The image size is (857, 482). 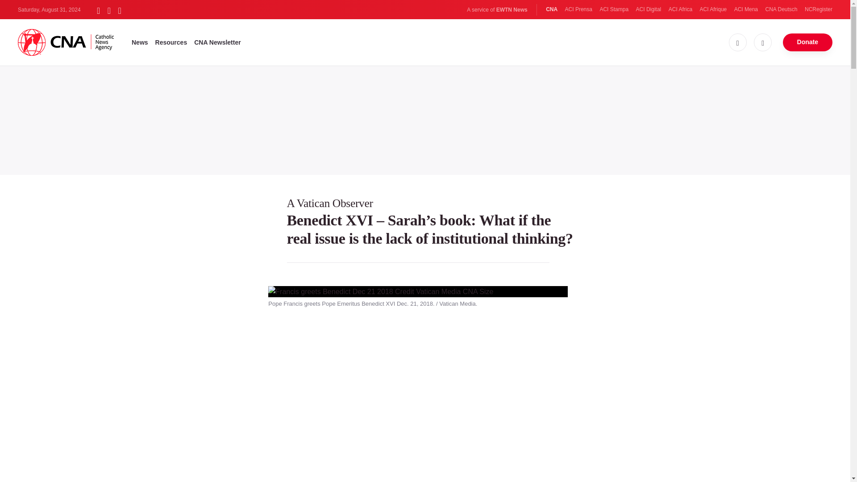 What do you see at coordinates (613, 9) in the screenshot?
I see `ACI Stampa` at bounding box center [613, 9].